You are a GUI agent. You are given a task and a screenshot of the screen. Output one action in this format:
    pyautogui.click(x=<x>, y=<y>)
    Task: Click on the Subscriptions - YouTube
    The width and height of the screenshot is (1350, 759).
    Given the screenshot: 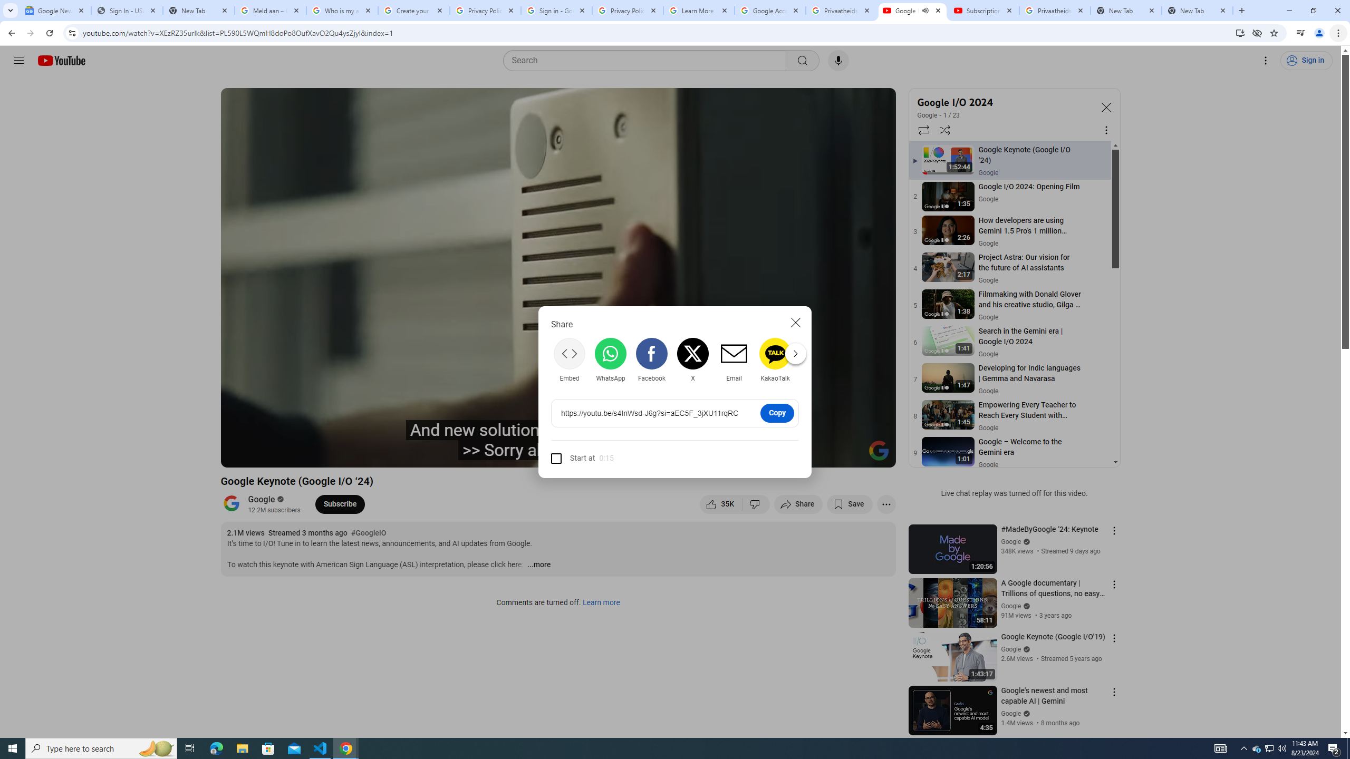 What is the action you would take?
    pyautogui.click(x=984, y=11)
    